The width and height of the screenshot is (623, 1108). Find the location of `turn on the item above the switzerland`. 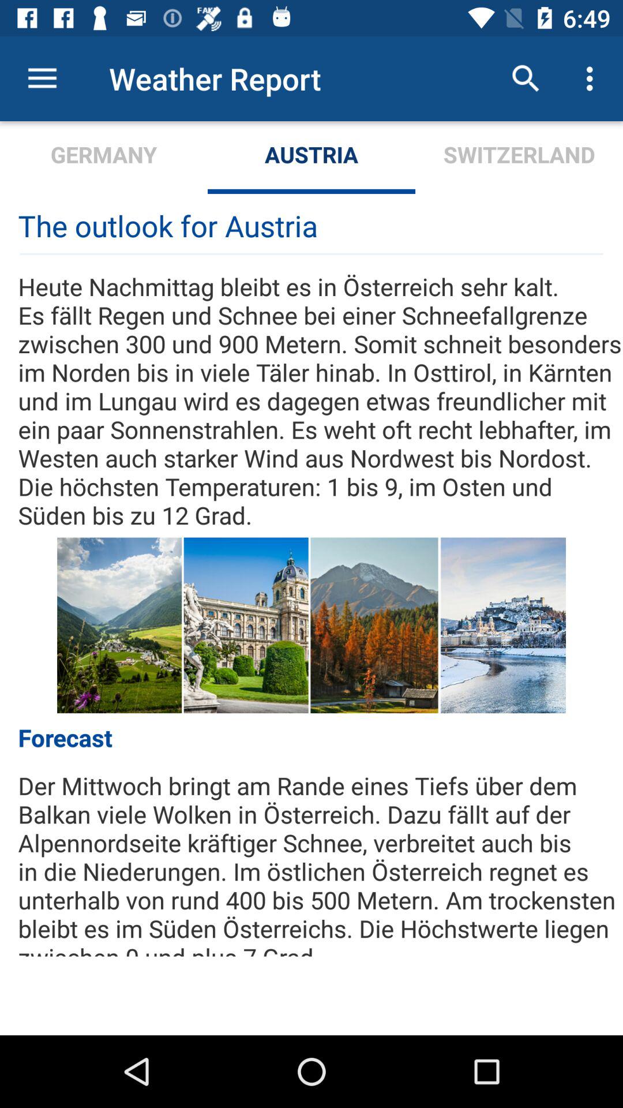

turn on the item above the switzerland is located at coordinates (593, 78).